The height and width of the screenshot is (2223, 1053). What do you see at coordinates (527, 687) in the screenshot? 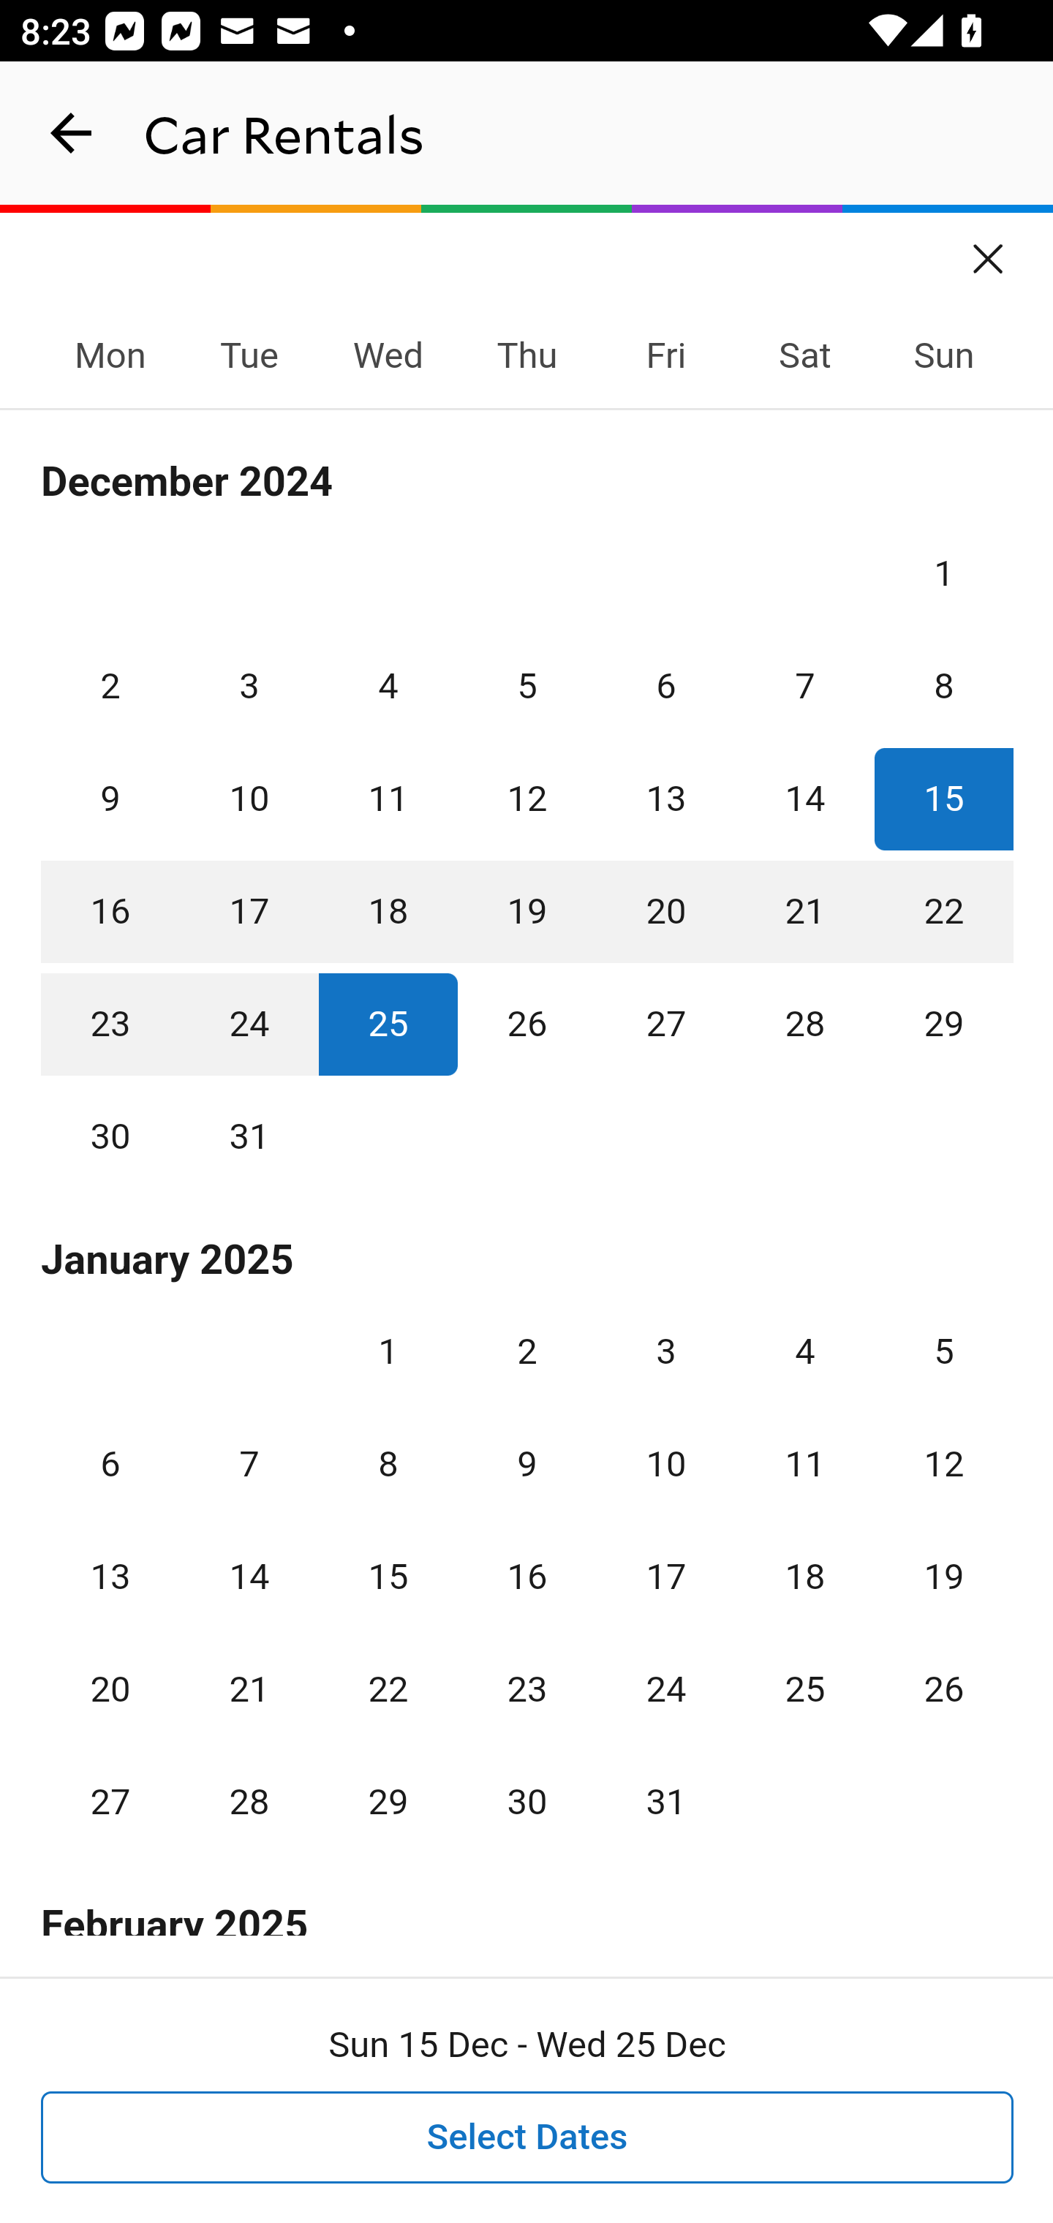
I see `5 December 2024` at bounding box center [527, 687].